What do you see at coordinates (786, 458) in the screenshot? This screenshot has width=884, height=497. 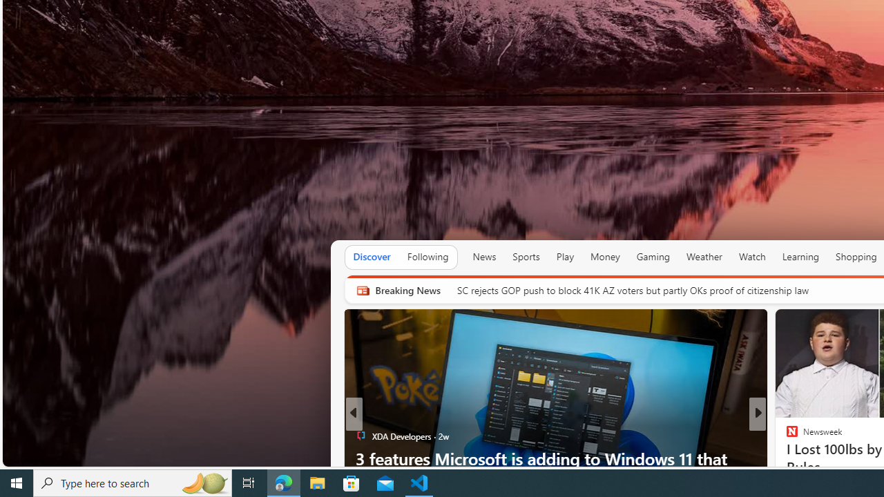 I see `The Telegraph` at bounding box center [786, 458].